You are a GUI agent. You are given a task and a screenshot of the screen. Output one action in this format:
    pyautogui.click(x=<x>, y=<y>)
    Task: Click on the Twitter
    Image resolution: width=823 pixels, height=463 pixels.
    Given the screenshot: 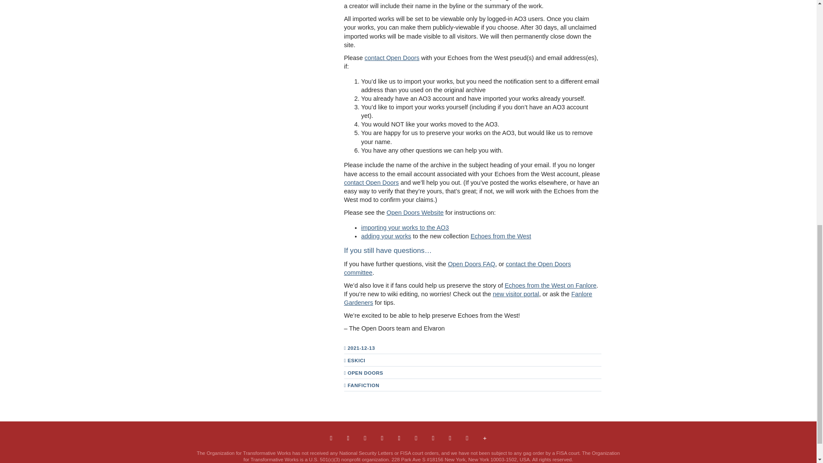 What is the action you would take?
    pyautogui.click(x=365, y=437)
    